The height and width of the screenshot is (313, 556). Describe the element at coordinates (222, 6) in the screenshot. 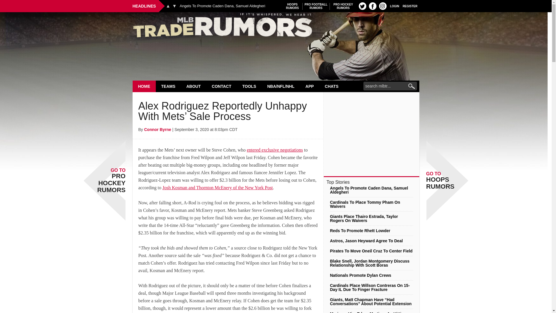

I see `Angels To Promote Caden Dana, Samuel Aldegheri` at that location.